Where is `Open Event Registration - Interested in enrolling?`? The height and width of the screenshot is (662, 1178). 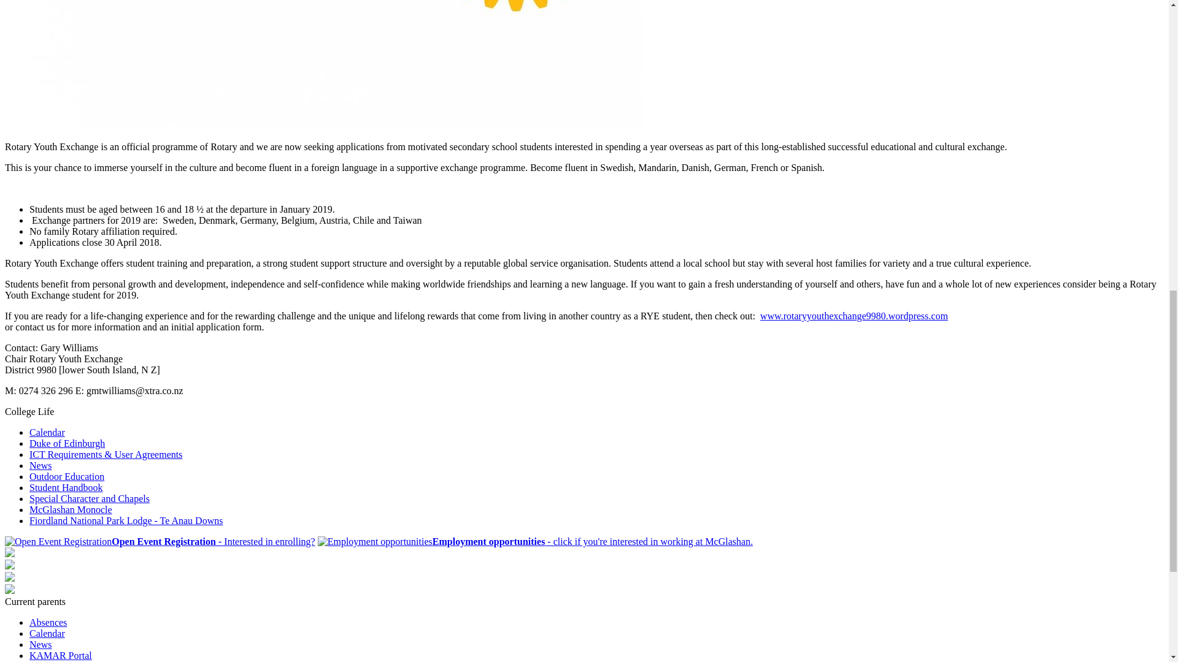
Open Event Registration - Interested in enrolling? is located at coordinates (160, 541).